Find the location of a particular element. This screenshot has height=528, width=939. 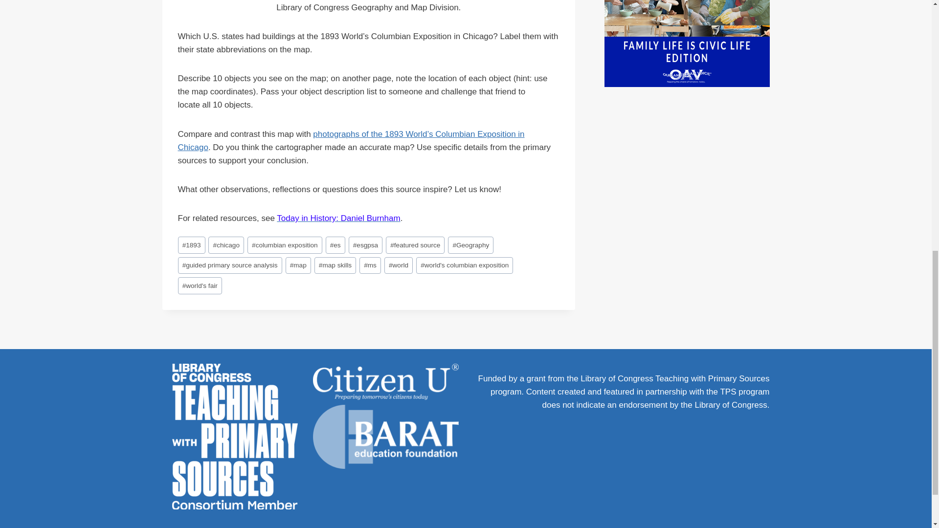

Today in History: Daniel Burnham is located at coordinates (338, 218).